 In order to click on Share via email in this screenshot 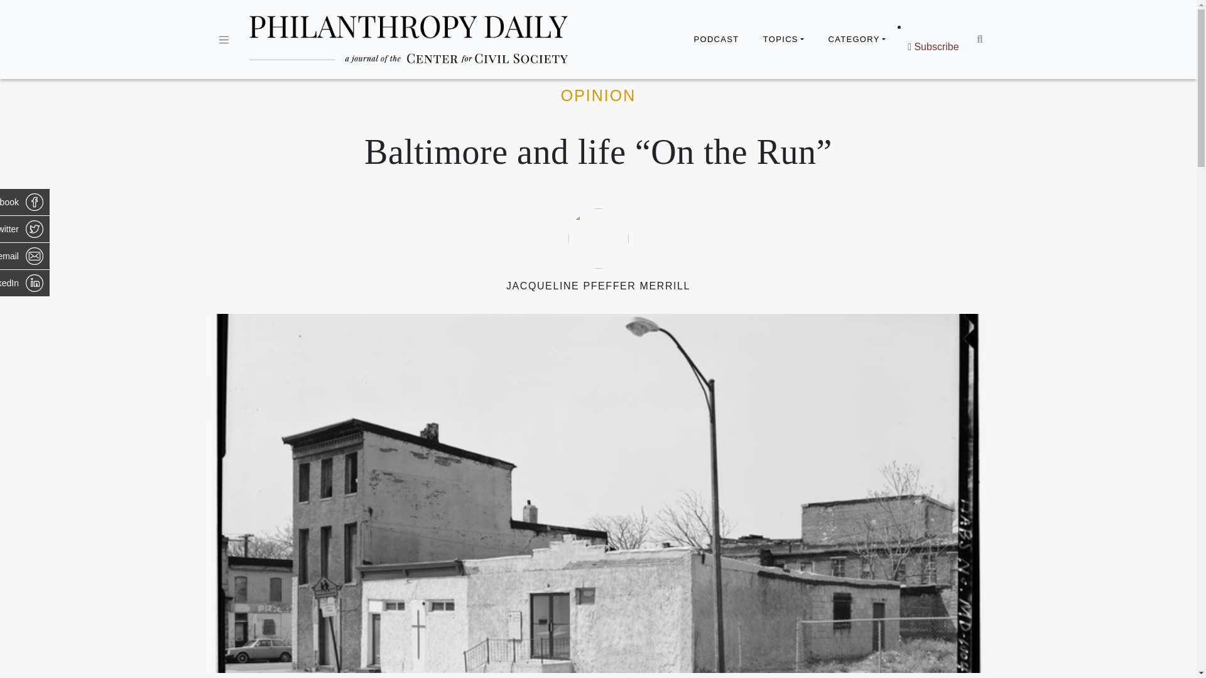, I will do `click(24, 256)`.